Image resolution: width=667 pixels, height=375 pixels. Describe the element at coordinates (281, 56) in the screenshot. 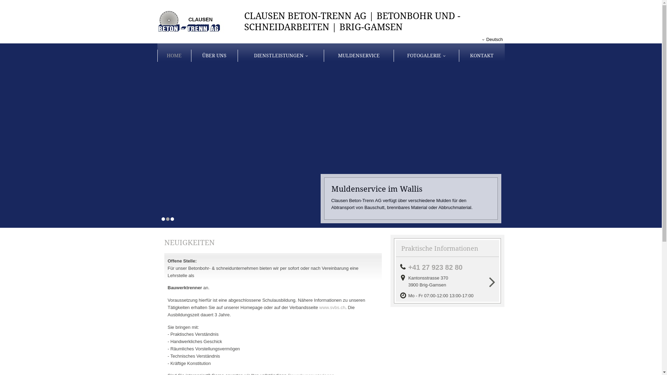

I see `DIENSTLEISTUNGEN` at that location.